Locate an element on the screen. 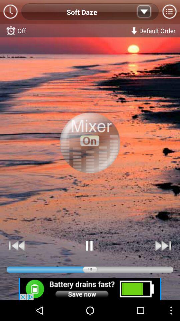 The height and width of the screenshot is (321, 180). play previous song/tone/track is located at coordinates (17, 245).